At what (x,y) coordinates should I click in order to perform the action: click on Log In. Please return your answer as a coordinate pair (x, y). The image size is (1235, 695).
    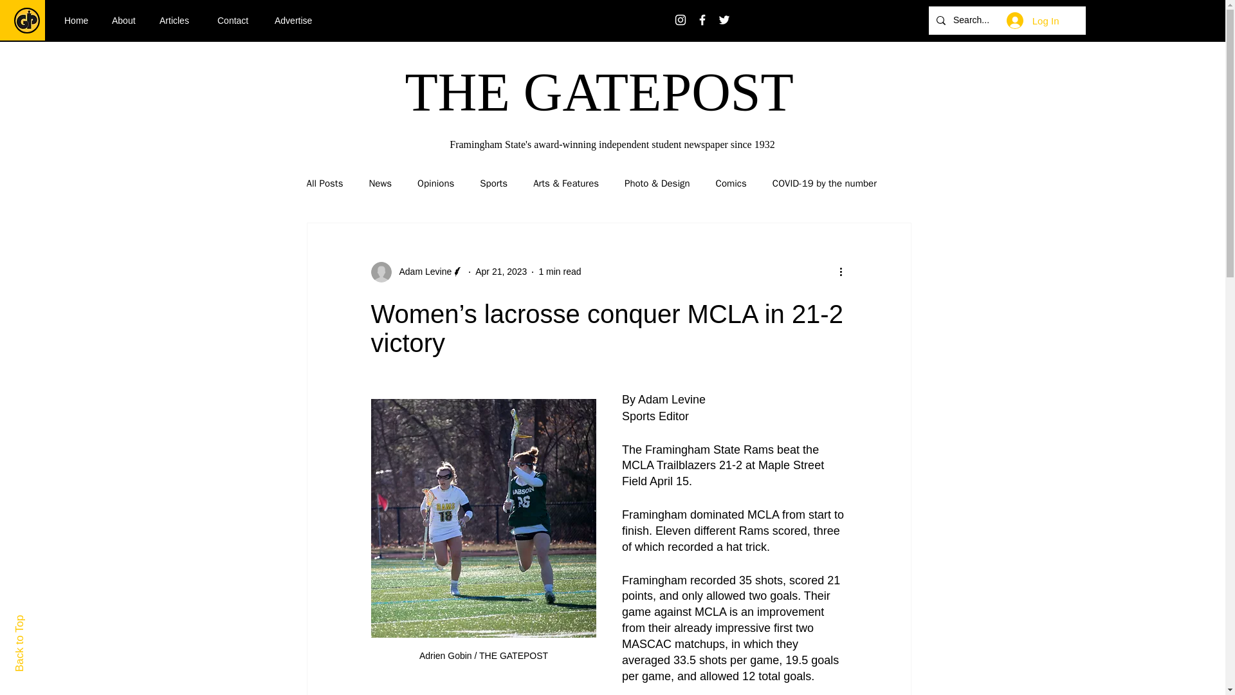
    Looking at the image, I should click on (1033, 20).